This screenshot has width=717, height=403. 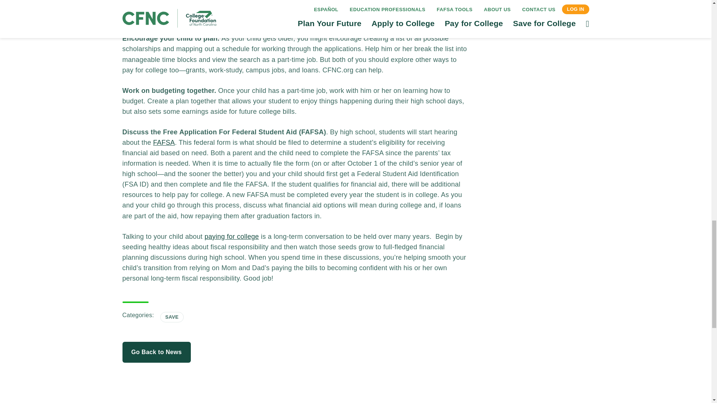 What do you see at coordinates (164, 143) in the screenshot?
I see `FAFSA.gov` at bounding box center [164, 143].